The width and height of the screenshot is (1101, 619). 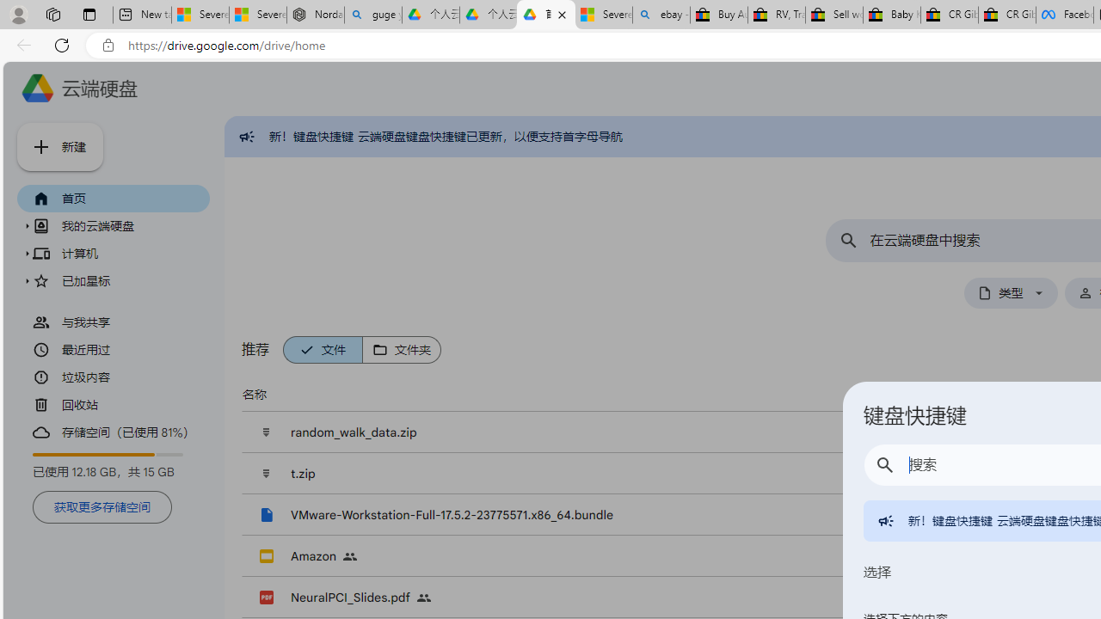 What do you see at coordinates (316, 15) in the screenshot?
I see `Nordace - Summer Adventures 2024` at bounding box center [316, 15].